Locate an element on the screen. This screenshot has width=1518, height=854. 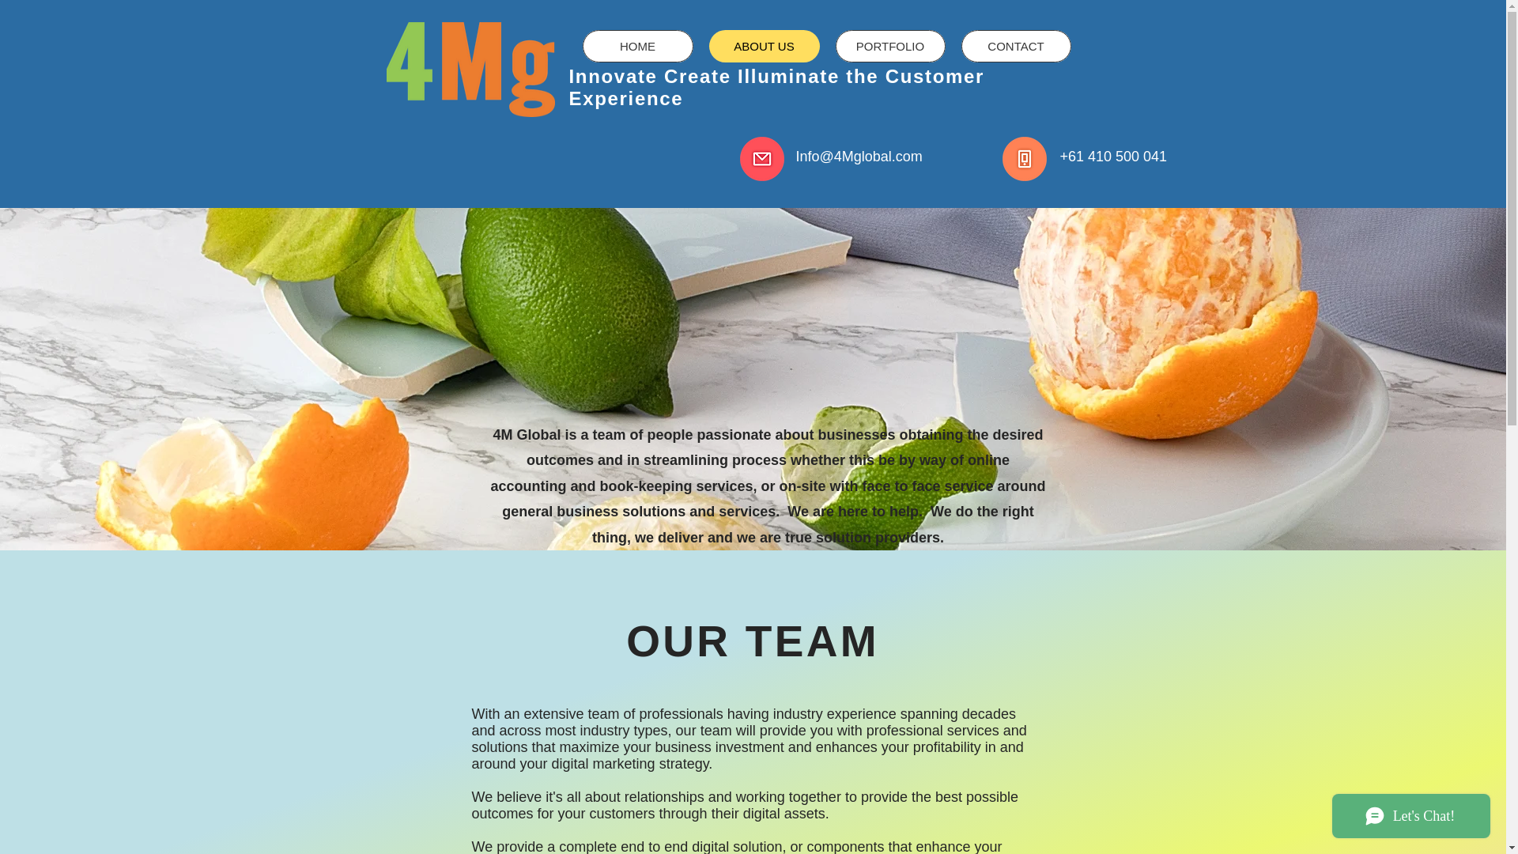
HOME is located at coordinates (636, 46).